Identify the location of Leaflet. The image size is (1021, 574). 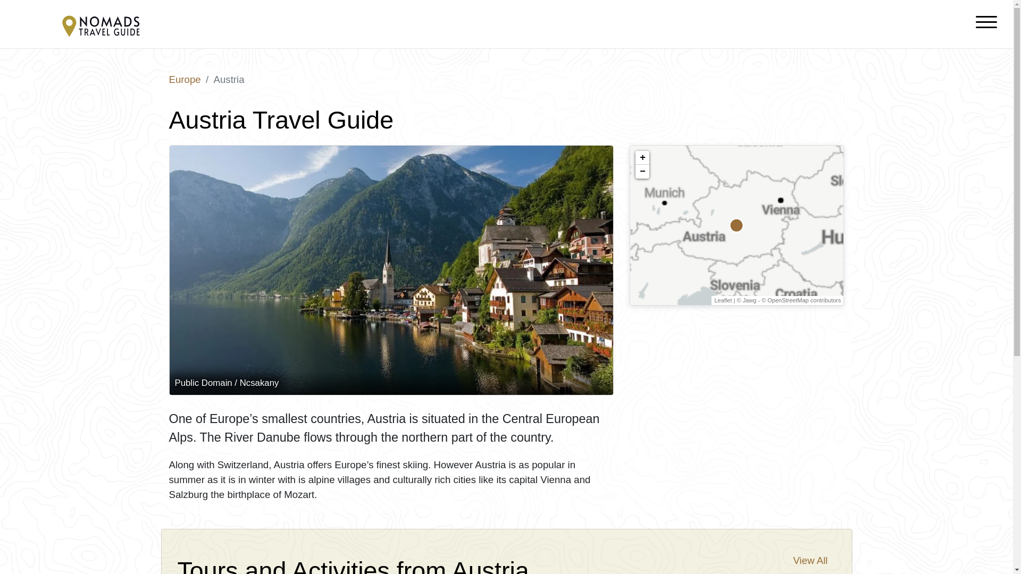
(723, 300).